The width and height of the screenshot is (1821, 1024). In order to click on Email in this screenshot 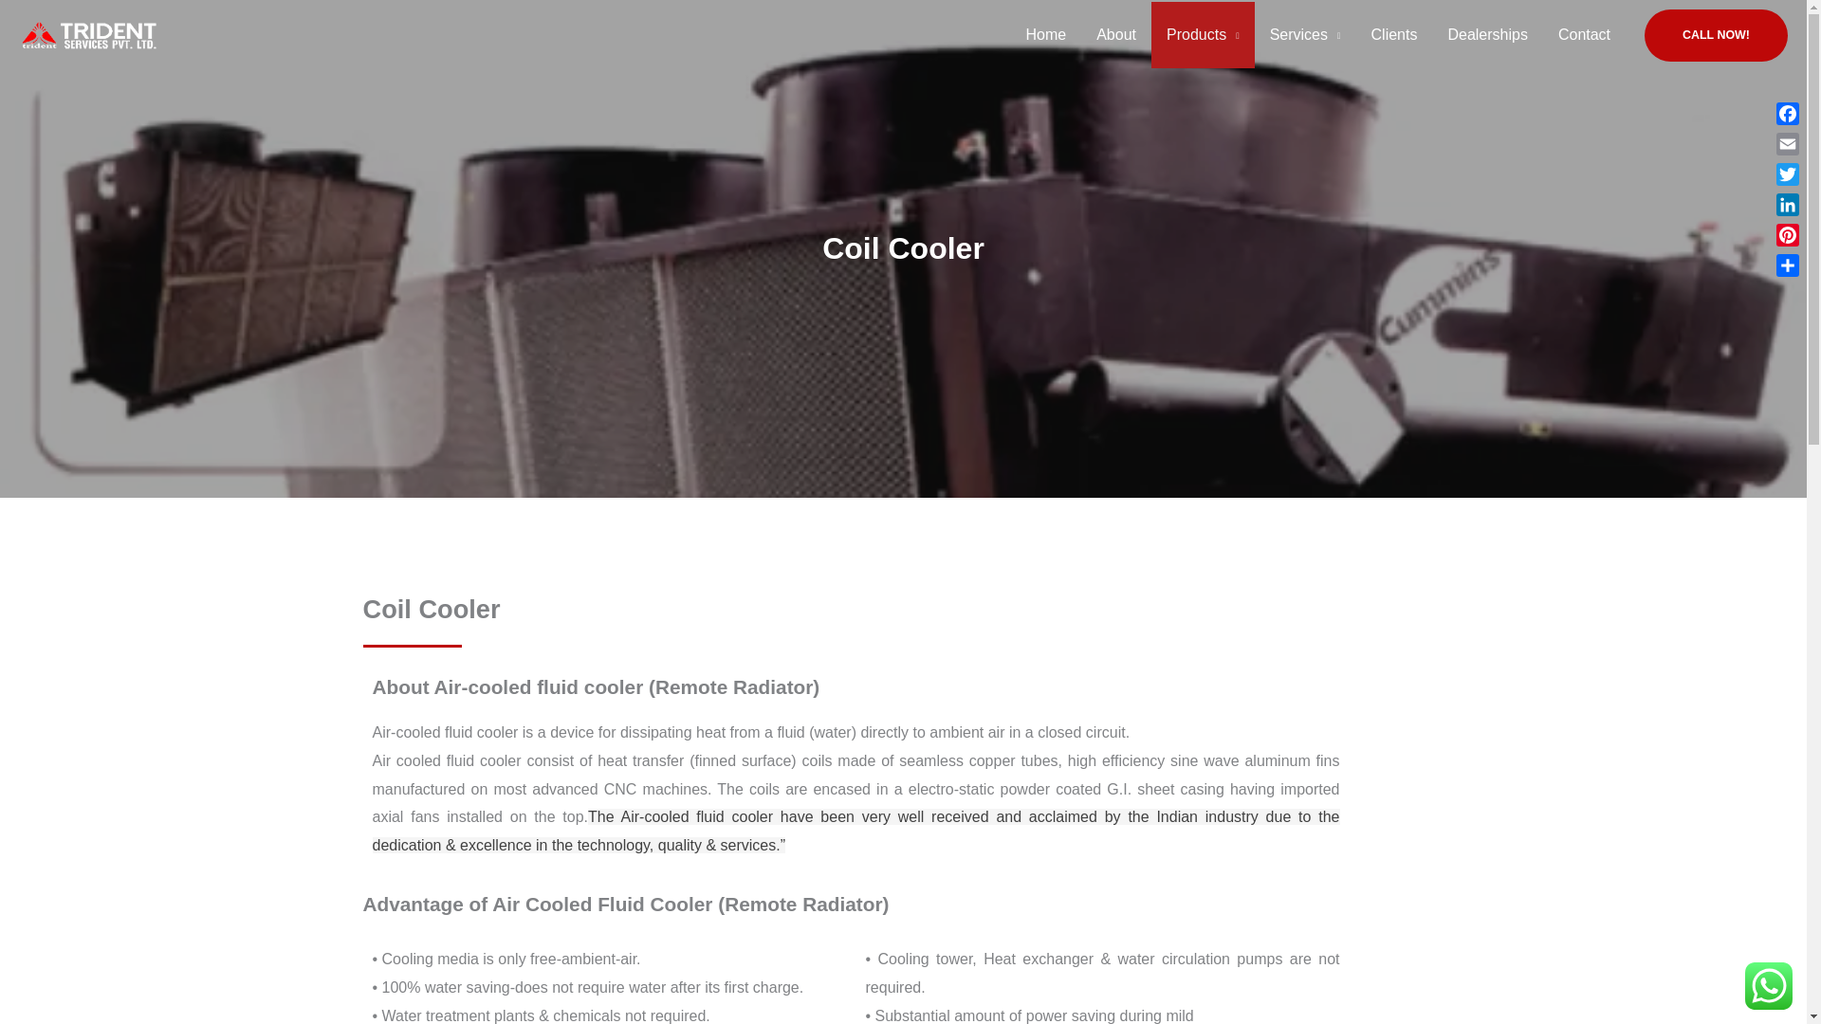, I will do `click(1787, 144)`.